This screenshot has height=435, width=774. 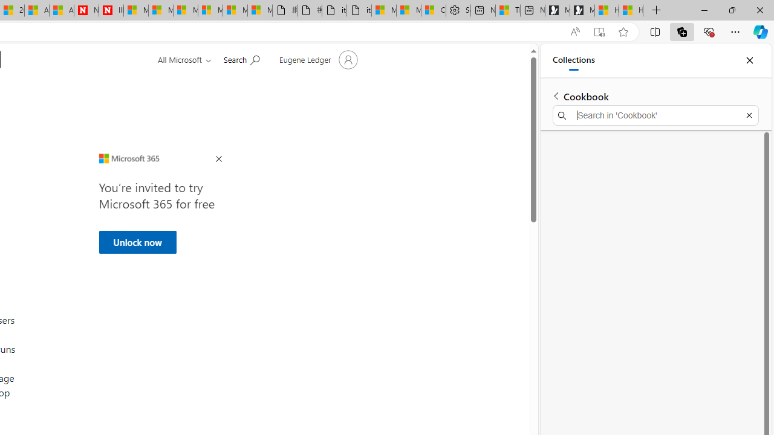 What do you see at coordinates (359, 11) in the screenshot?
I see `itconcepthk.com/projector_solutions.mp4` at bounding box center [359, 11].